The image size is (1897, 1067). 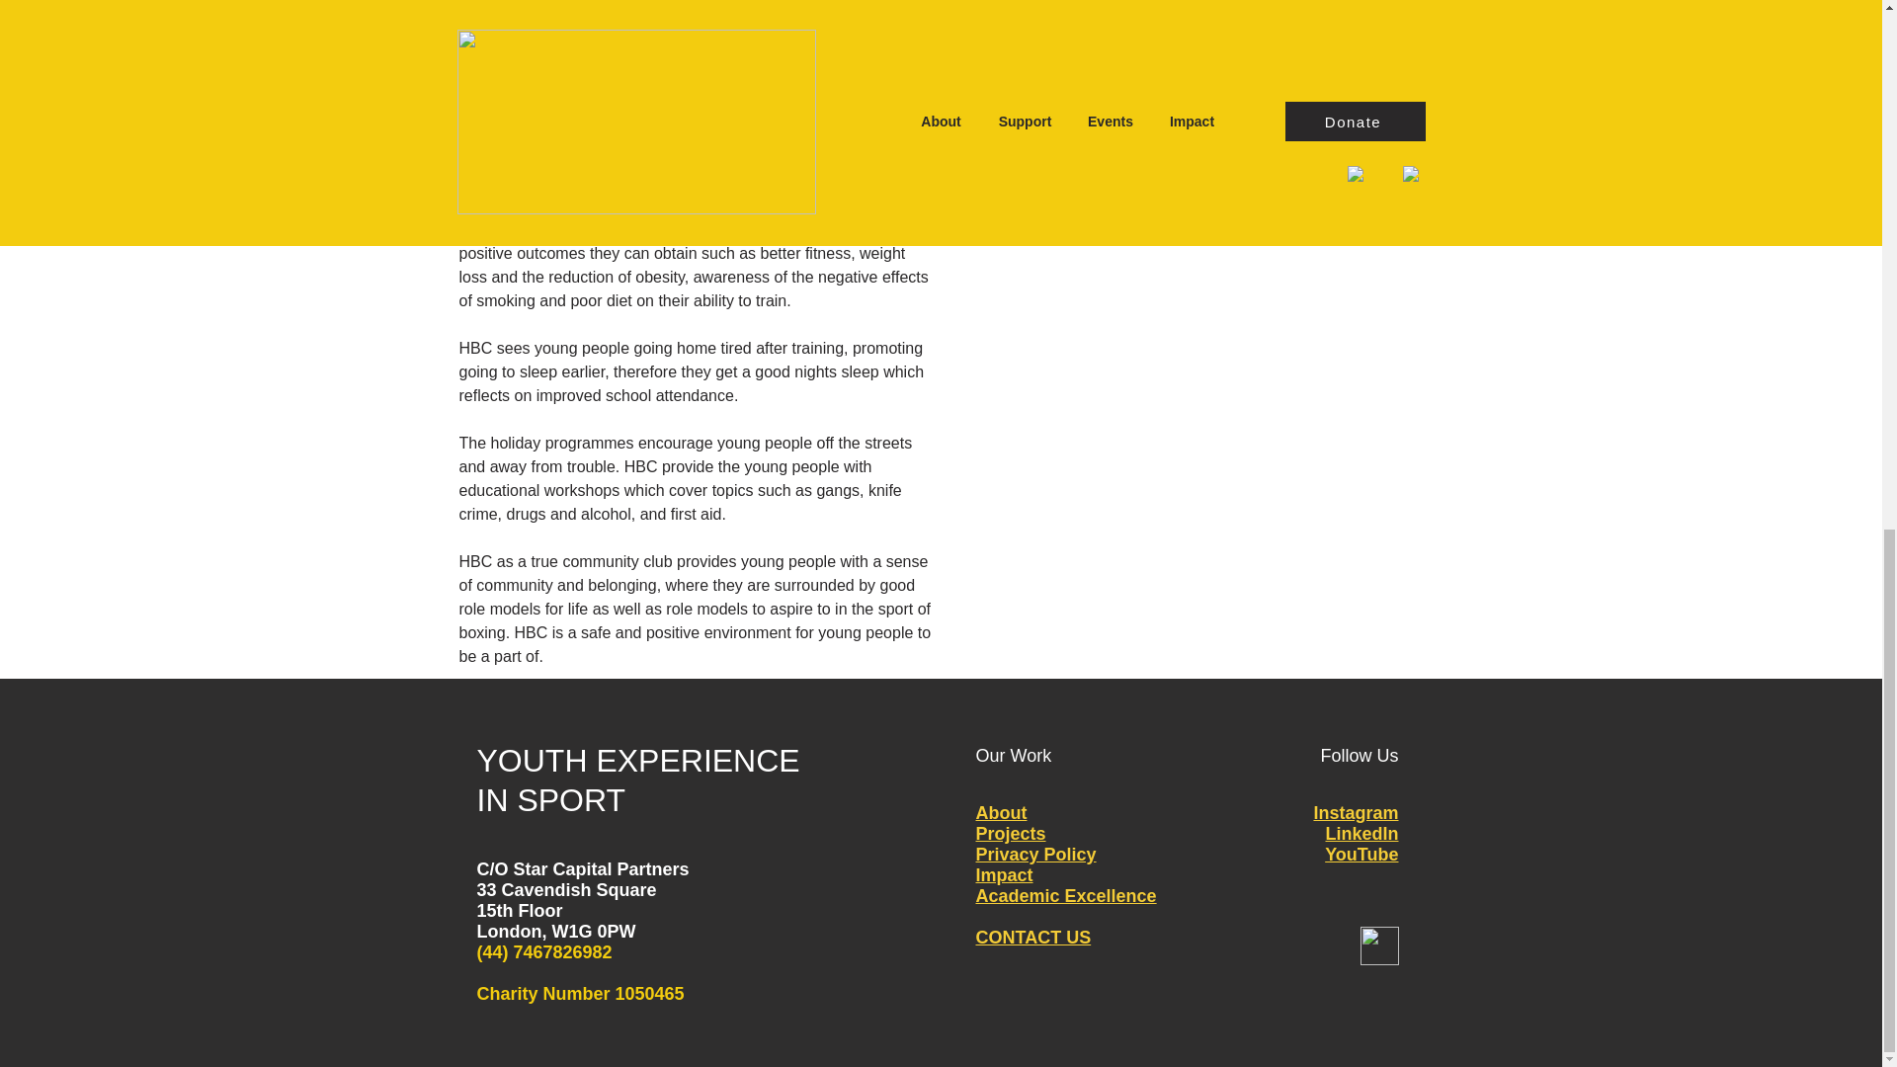 I want to click on Instagram, so click(x=1356, y=812).